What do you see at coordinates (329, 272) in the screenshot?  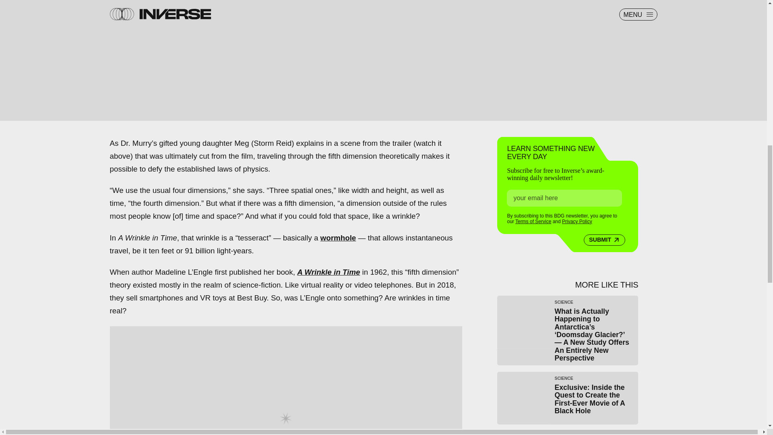 I see `A Wrinkle in Time` at bounding box center [329, 272].